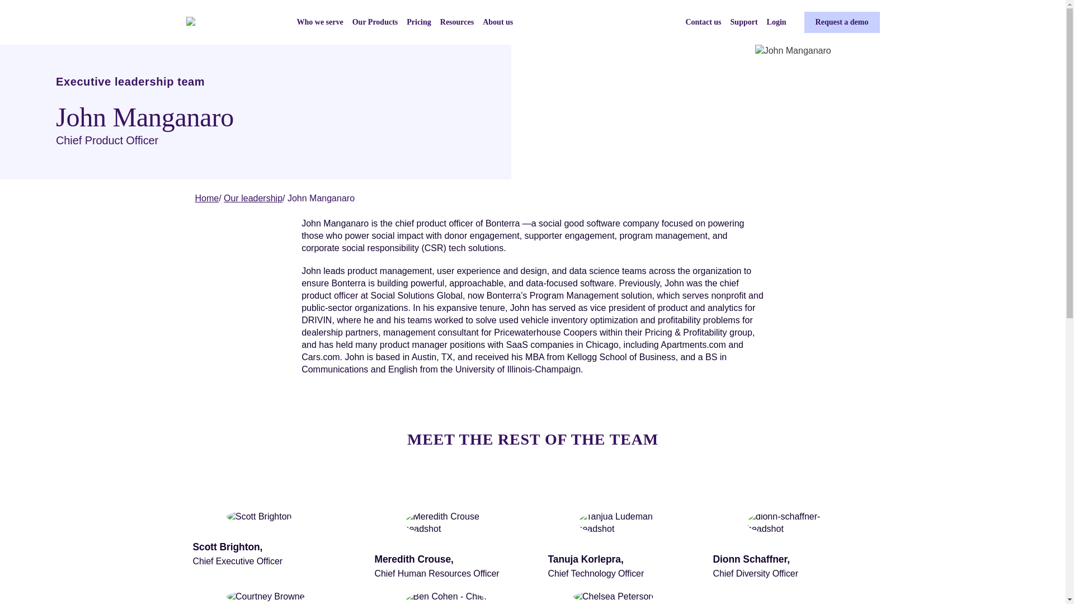  I want to click on Who we serve, so click(319, 22).